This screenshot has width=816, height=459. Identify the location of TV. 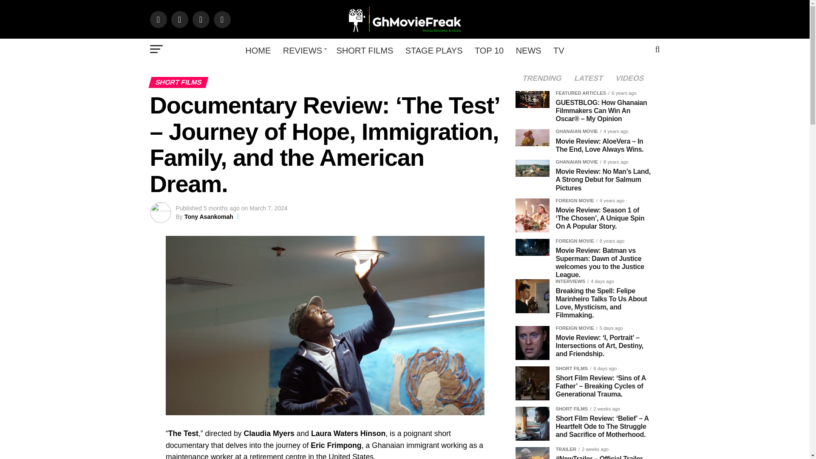
(559, 50).